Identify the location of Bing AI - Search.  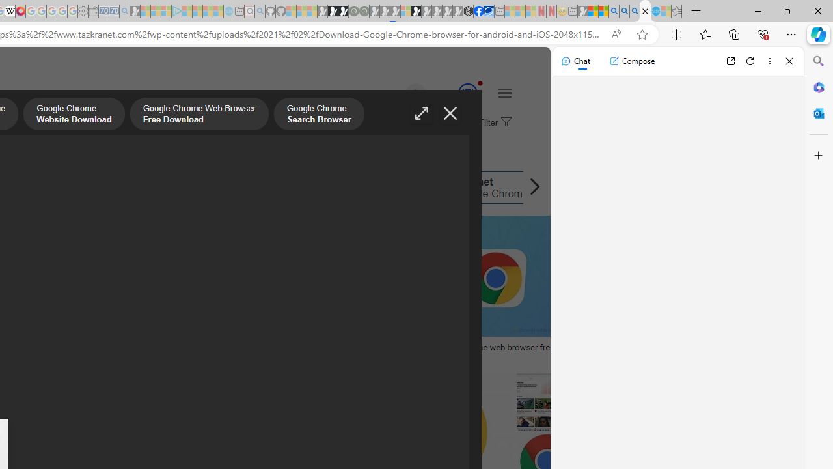
(614, 12).